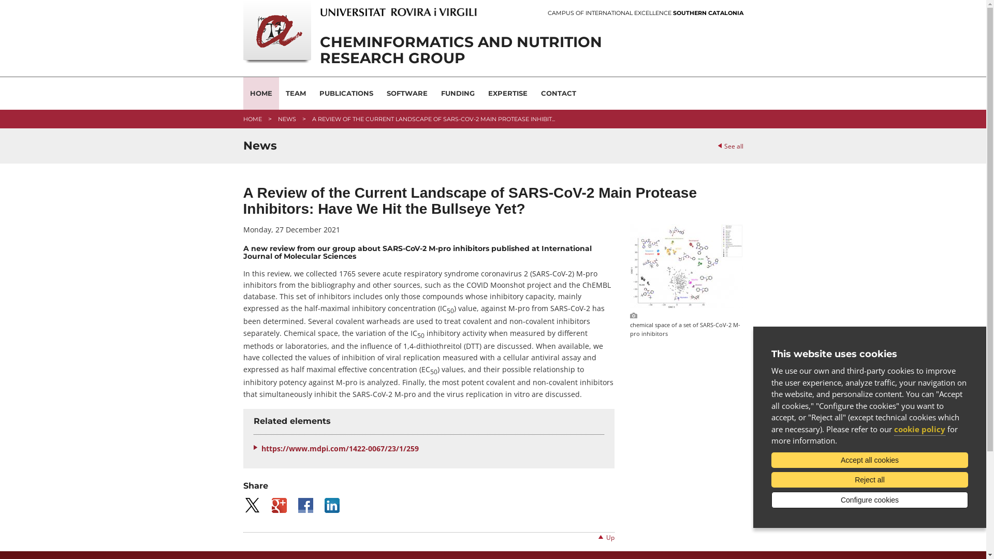 This screenshot has width=994, height=559. What do you see at coordinates (646, 13) in the screenshot?
I see `CAMPUS OF INTERNATIONAL EXCELLENCE SOUTHERN CATALONIA` at bounding box center [646, 13].